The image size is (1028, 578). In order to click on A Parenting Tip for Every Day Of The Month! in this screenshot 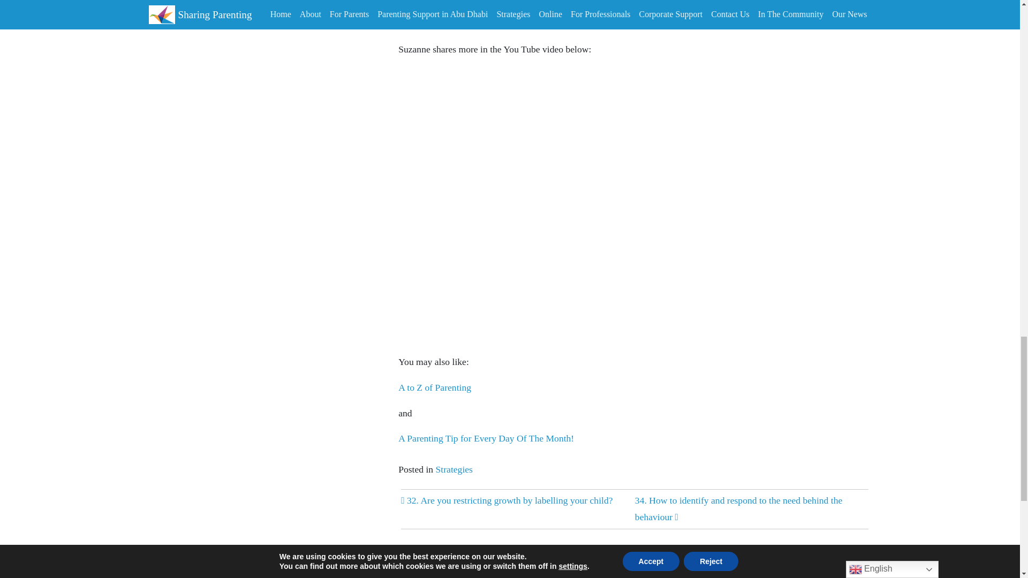, I will do `click(486, 438)`.